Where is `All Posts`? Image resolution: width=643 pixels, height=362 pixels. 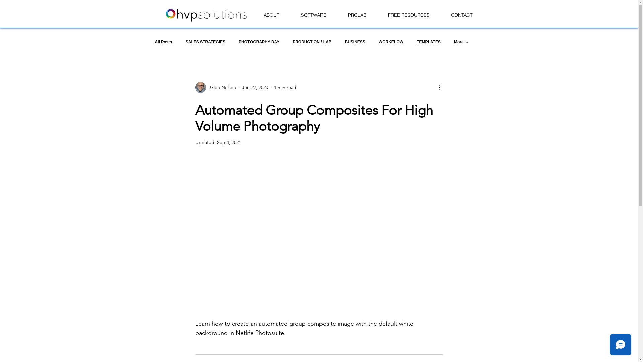
All Posts is located at coordinates (163, 42).